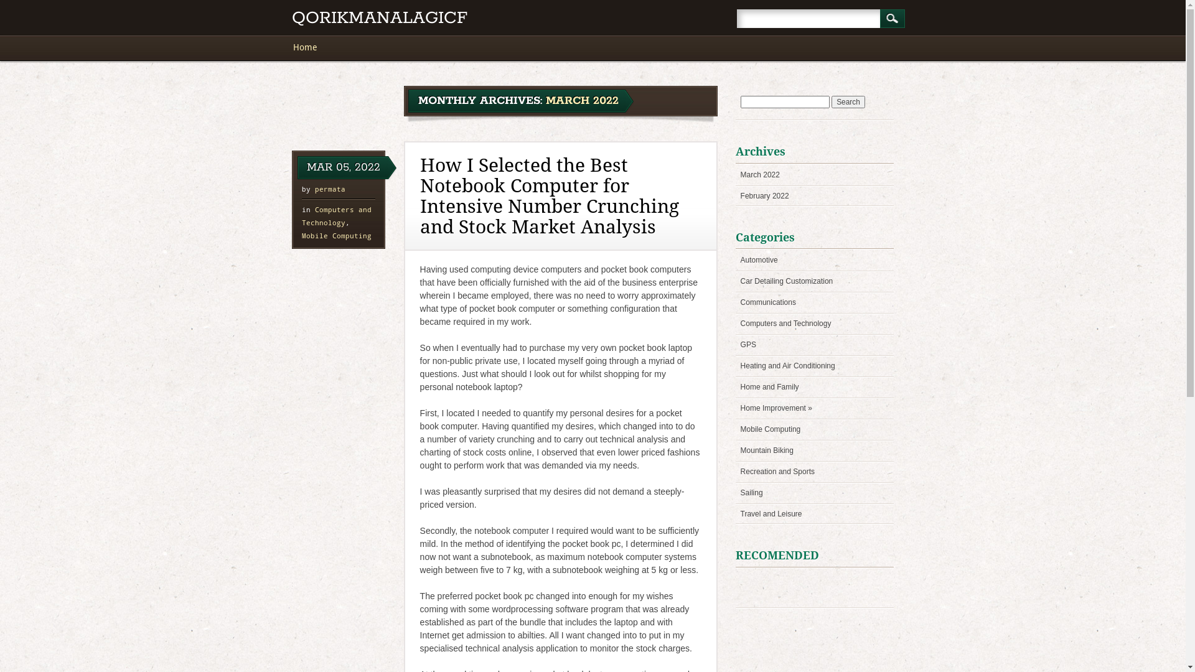 This screenshot has height=672, width=1195. Describe the element at coordinates (321, 41) in the screenshot. I see `Skip to content` at that location.